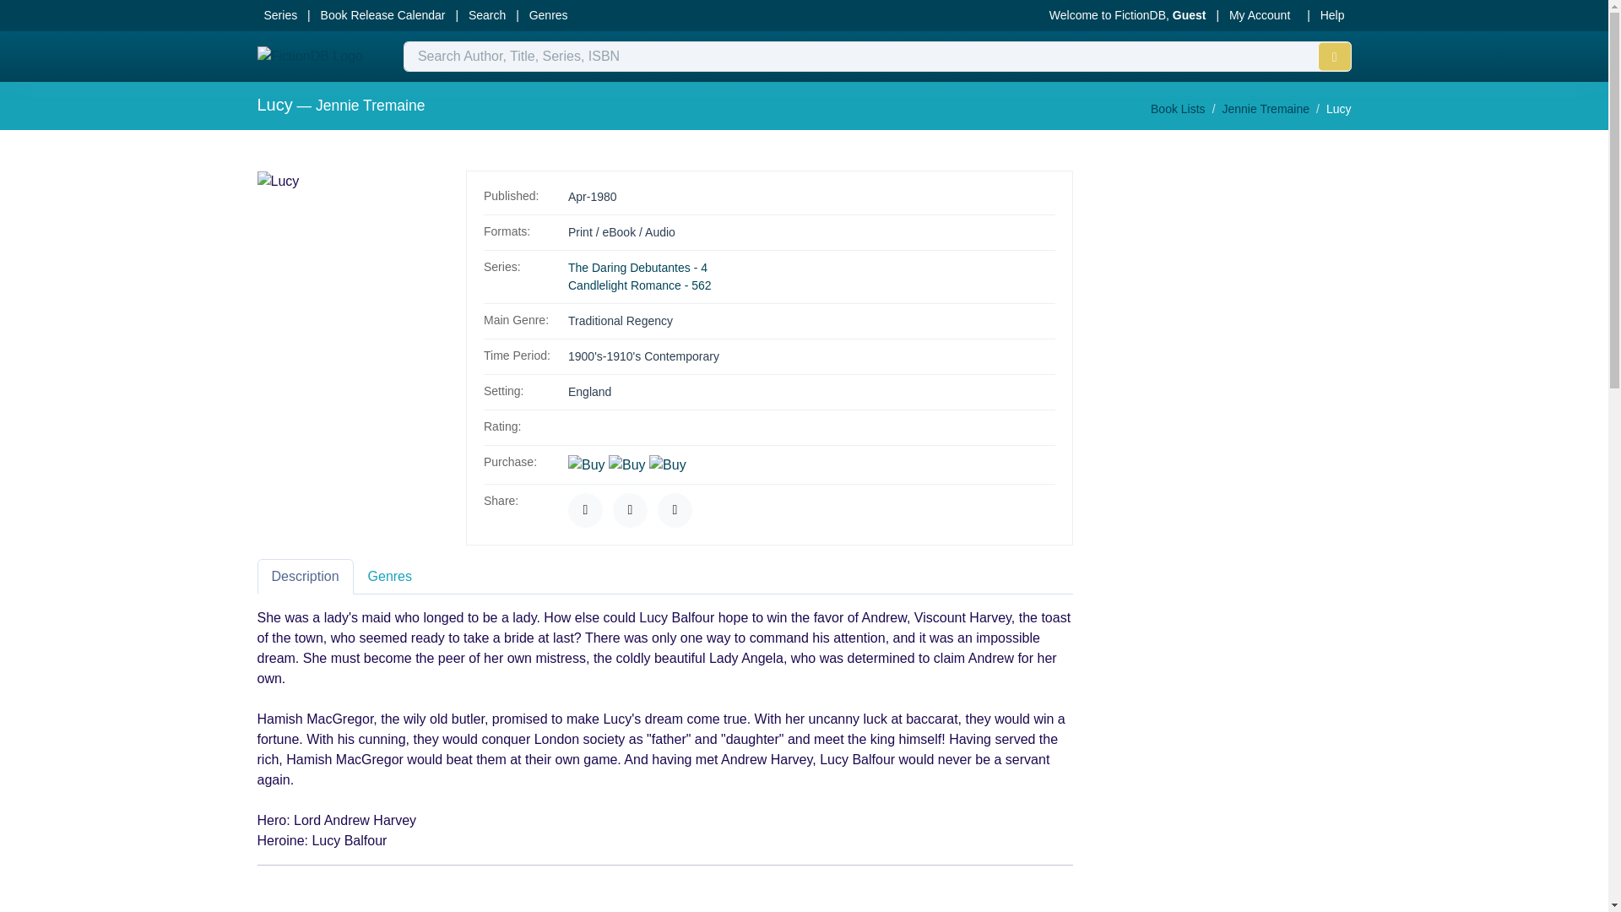  Describe the element at coordinates (383, 15) in the screenshot. I see `Book Release Calendar` at that location.